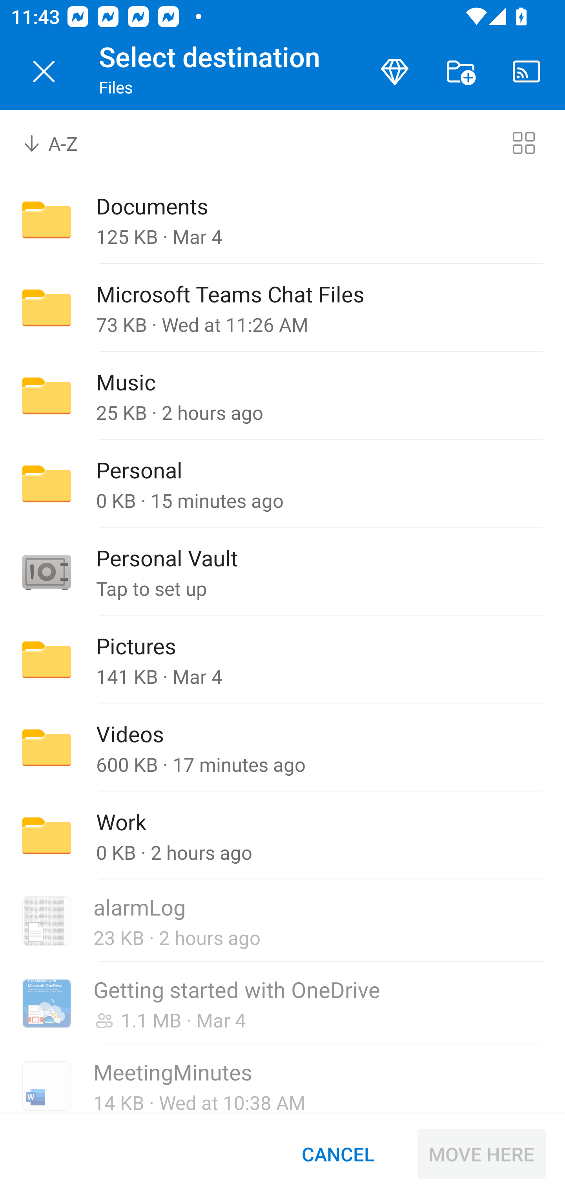 This screenshot has height=1194, width=565. Describe the element at coordinates (395, 71) in the screenshot. I see `Premium button` at that location.